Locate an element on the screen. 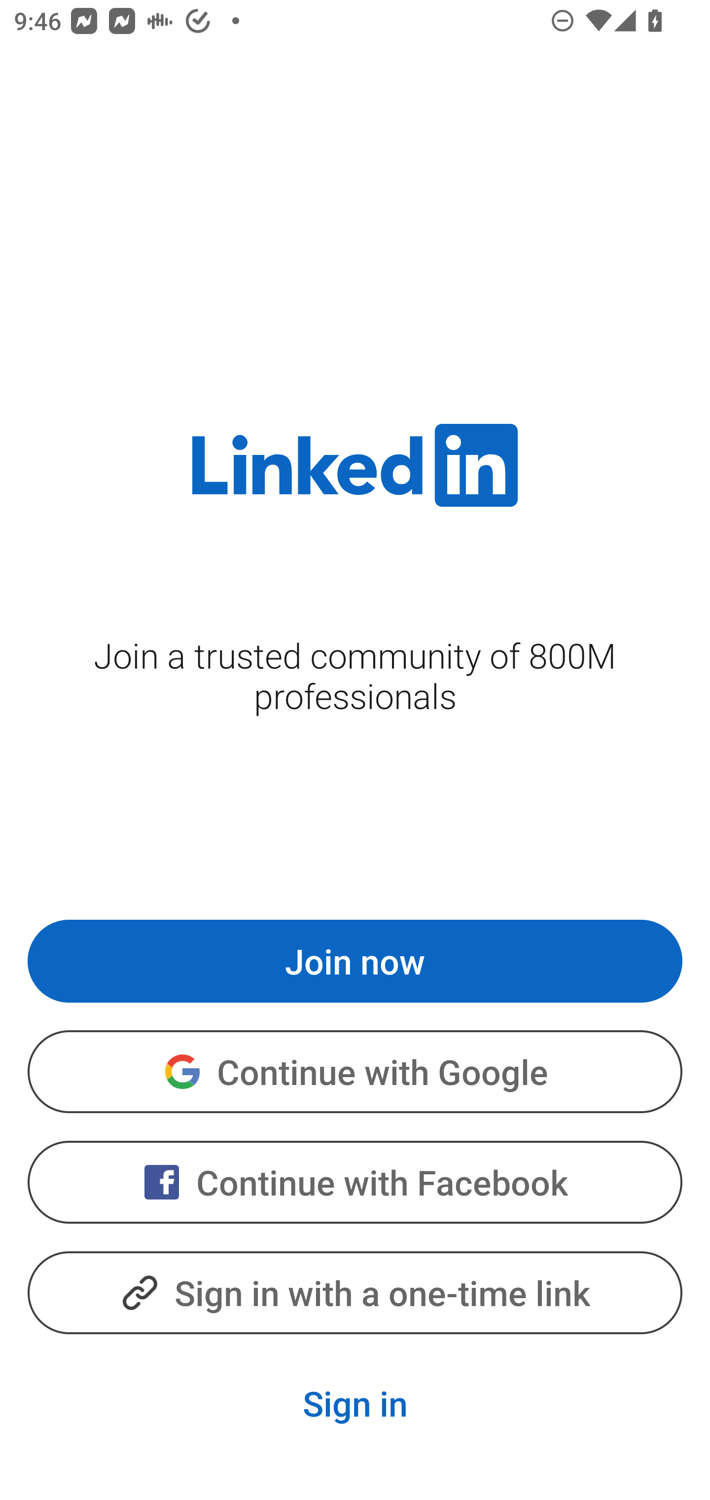 This screenshot has height=1500, width=710. Join now is located at coordinates (355, 960).